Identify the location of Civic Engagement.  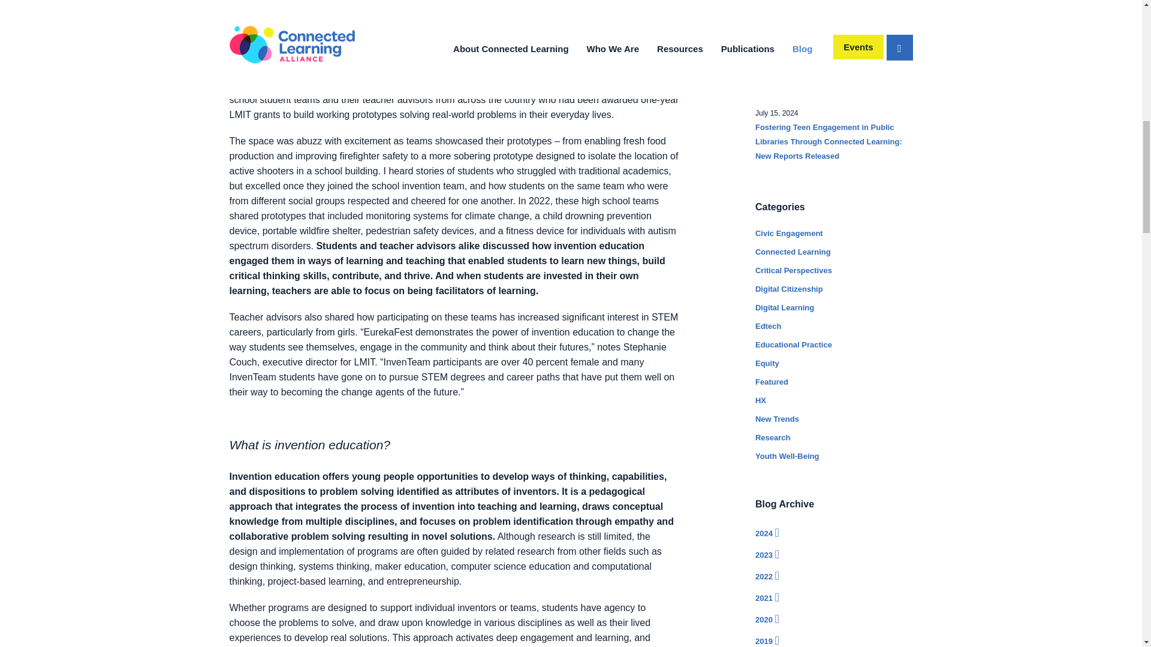
(789, 234).